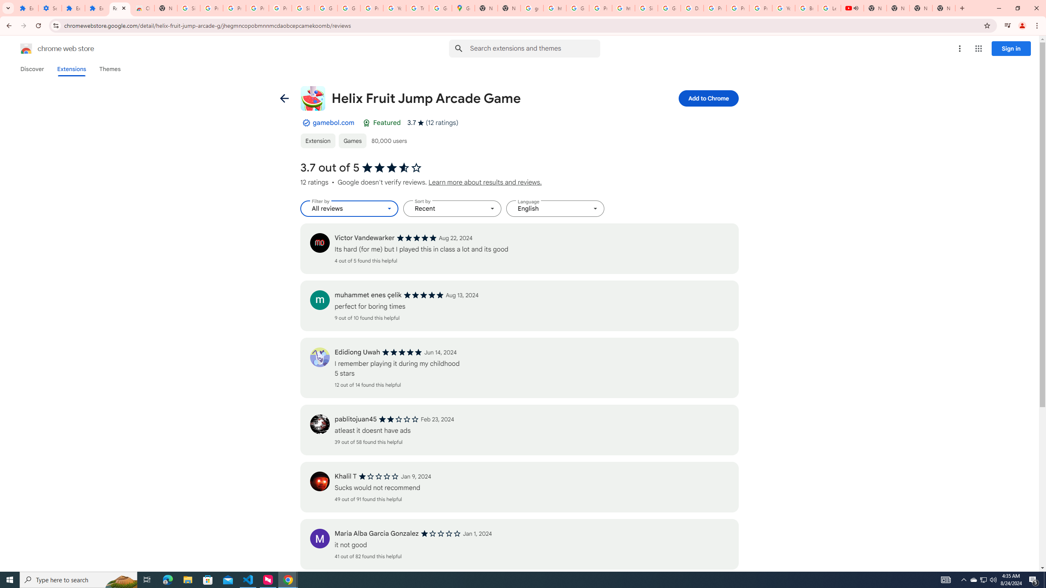 This screenshot has width=1046, height=588. I want to click on Chrome Web Store logo chrome web store, so click(48, 49).